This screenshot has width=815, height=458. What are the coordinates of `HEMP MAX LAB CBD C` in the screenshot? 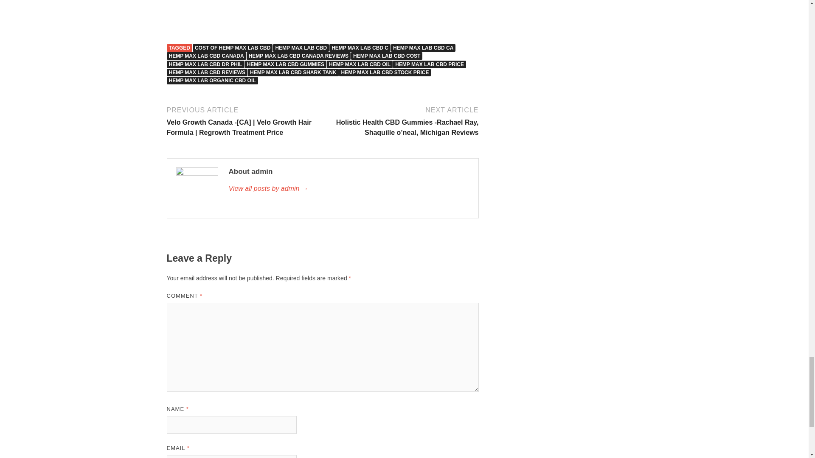 It's located at (360, 47).